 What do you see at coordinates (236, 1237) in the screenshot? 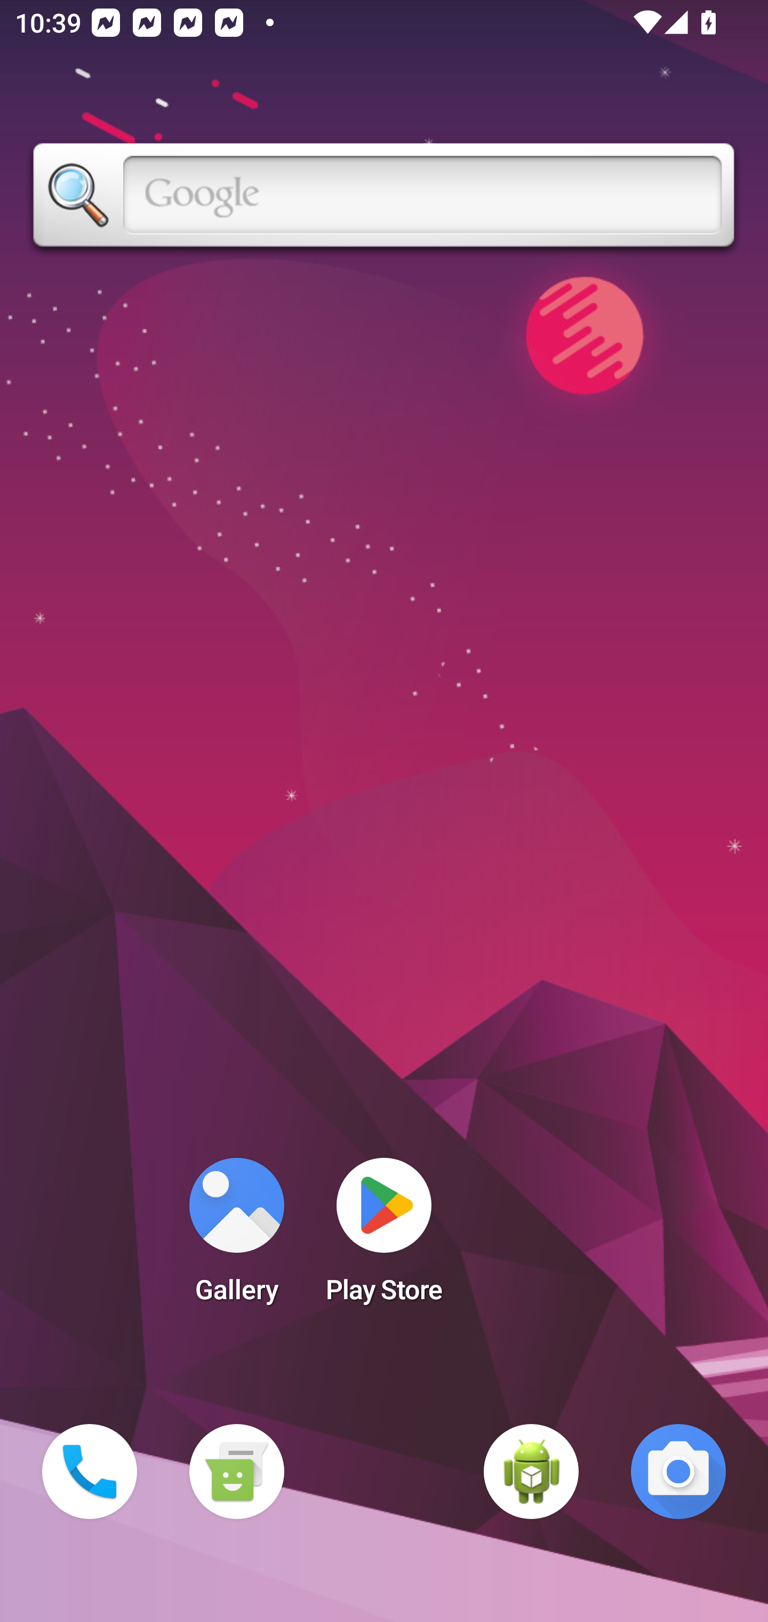
I see `Gallery` at bounding box center [236, 1237].